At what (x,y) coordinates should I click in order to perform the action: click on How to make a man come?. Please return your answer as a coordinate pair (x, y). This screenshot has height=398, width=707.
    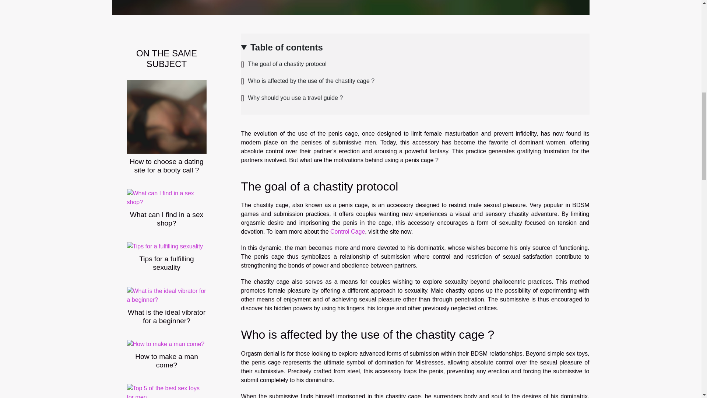
    Looking at the image, I should click on (165, 343).